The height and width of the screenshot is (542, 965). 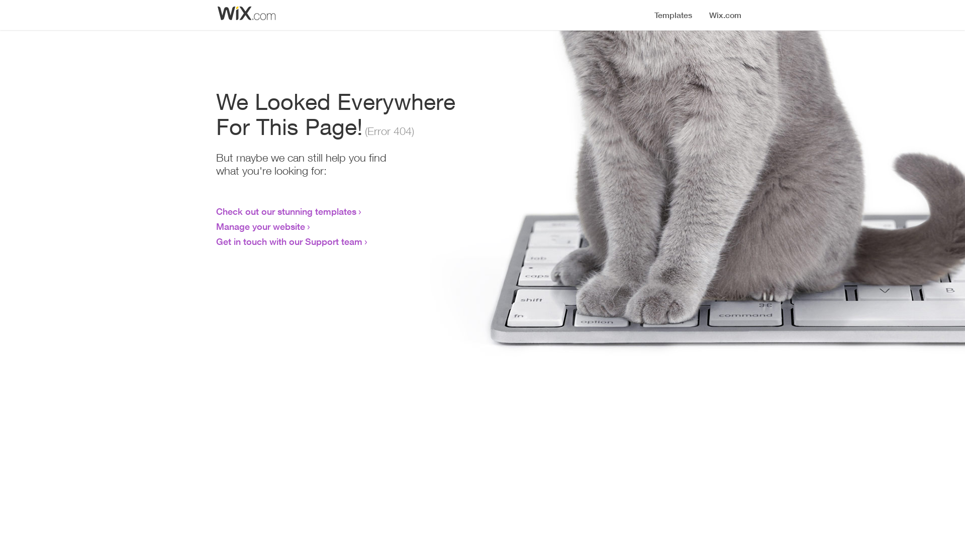 What do you see at coordinates (286, 211) in the screenshot?
I see `Check out our stunning templates` at bounding box center [286, 211].